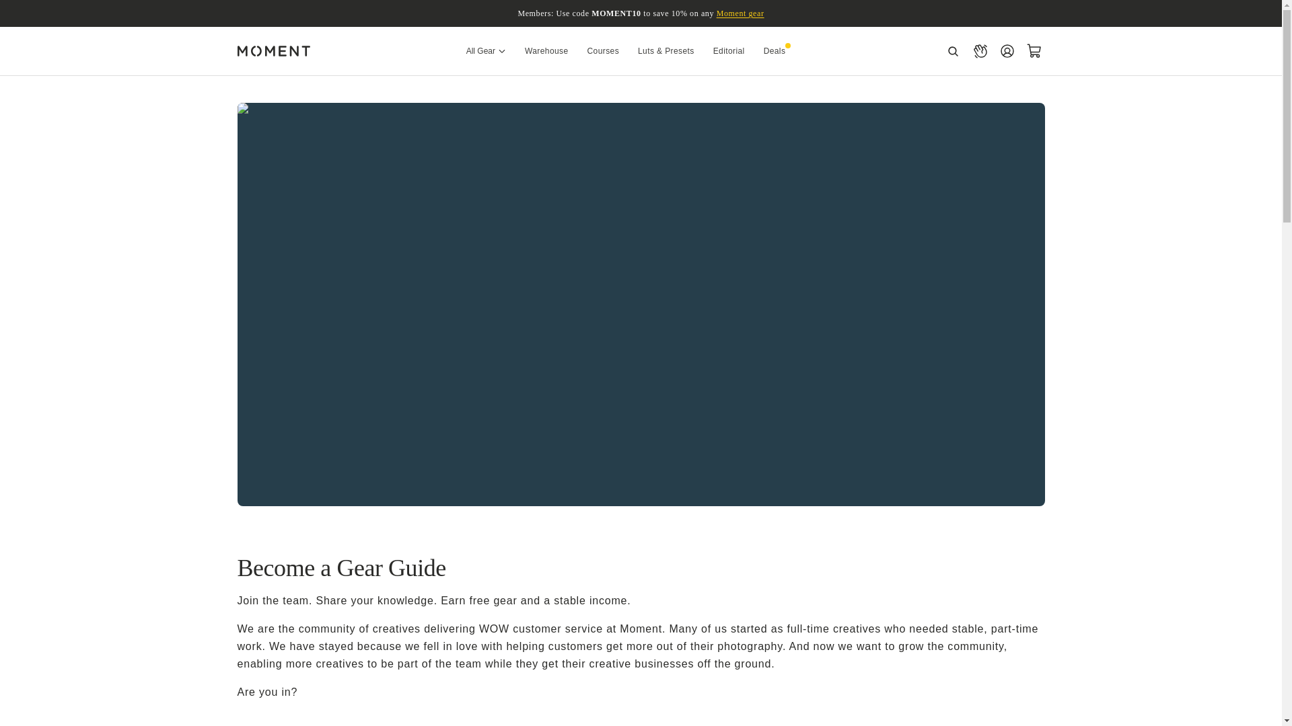 This screenshot has height=726, width=1292. Describe the element at coordinates (775, 50) in the screenshot. I see `Deals` at that location.